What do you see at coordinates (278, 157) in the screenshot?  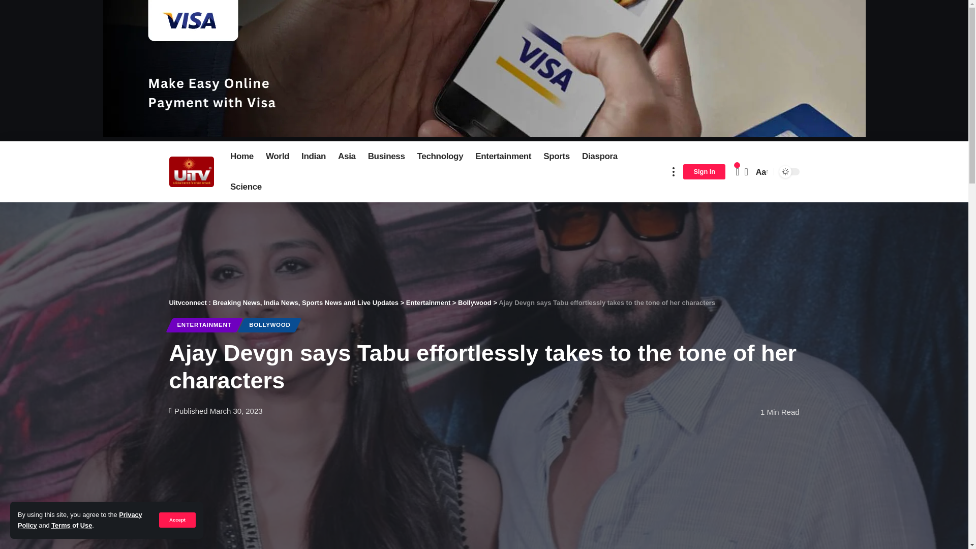 I see `World` at bounding box center [278, 157].